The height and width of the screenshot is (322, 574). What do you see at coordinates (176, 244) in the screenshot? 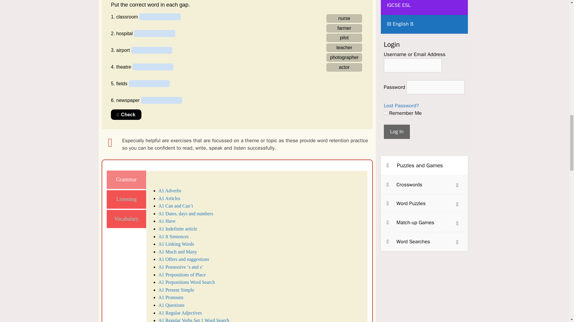
I see `A1 Linking Words` at bounding box center [176, 244].